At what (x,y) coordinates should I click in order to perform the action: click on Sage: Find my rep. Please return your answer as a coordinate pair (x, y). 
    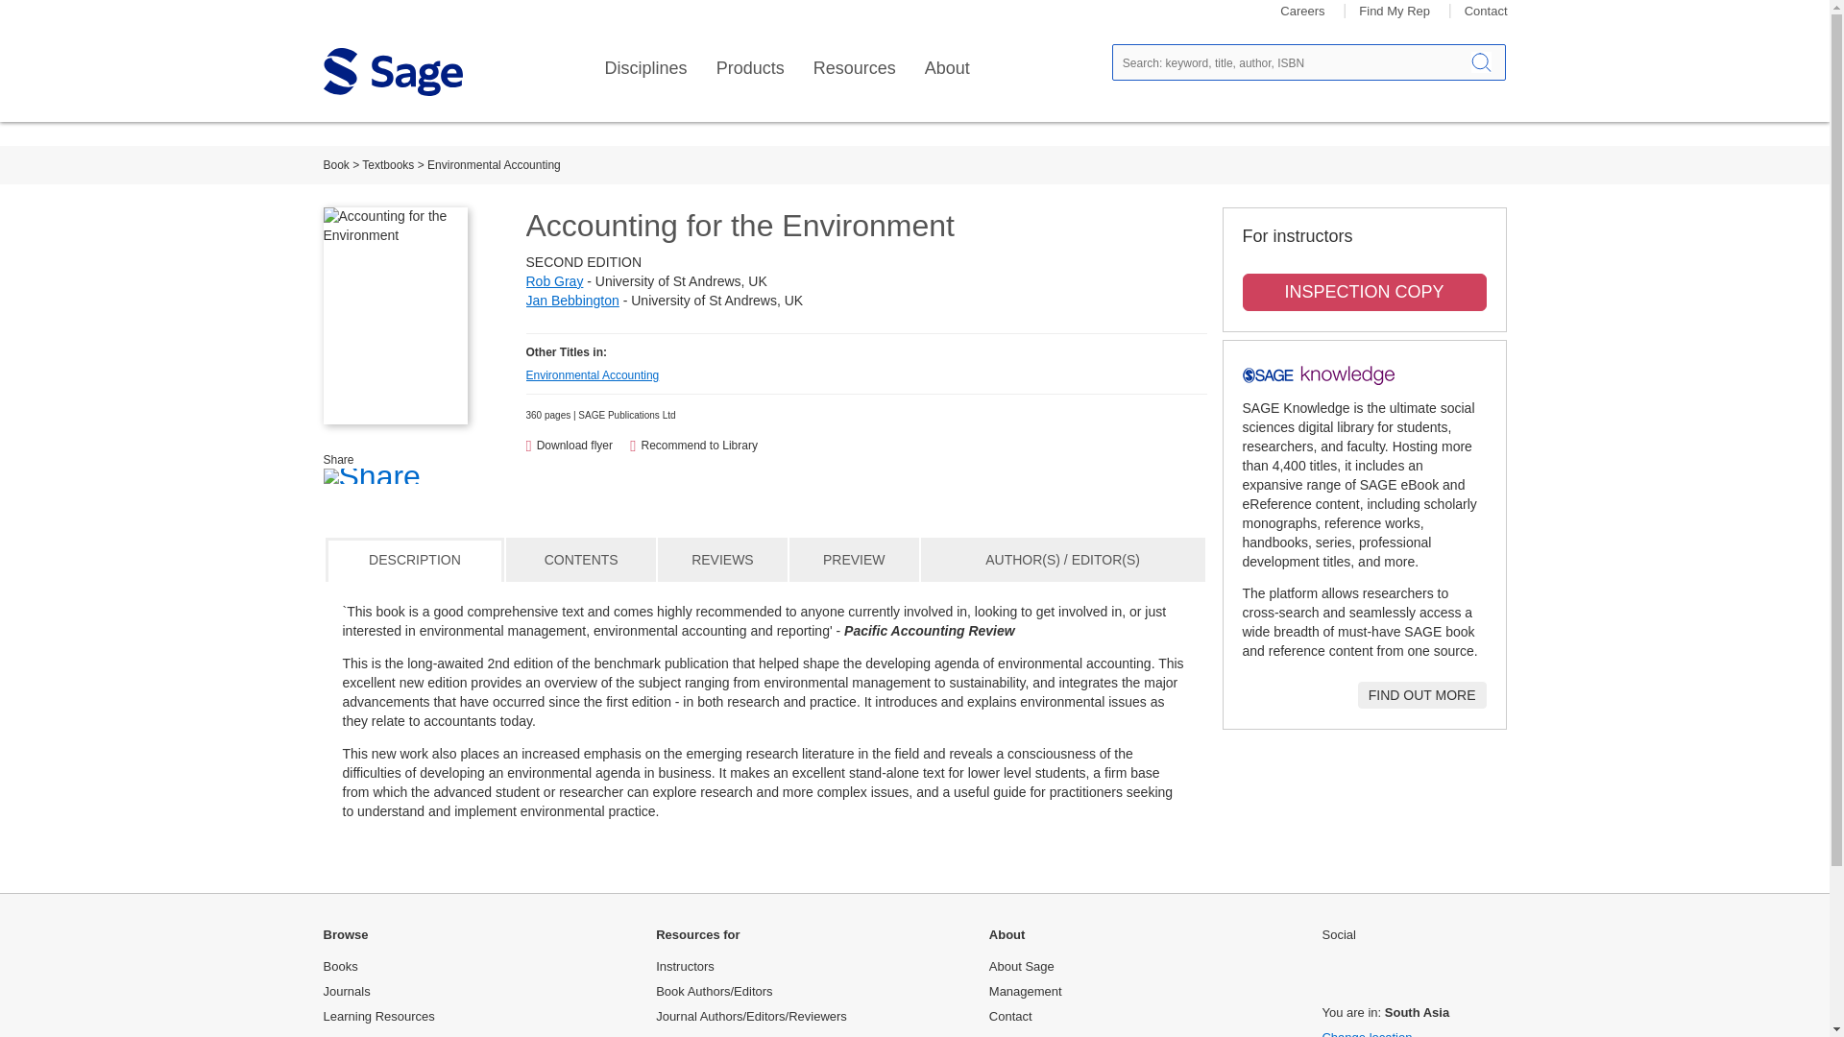
    Looking at the image, I should click on (1395, 12).